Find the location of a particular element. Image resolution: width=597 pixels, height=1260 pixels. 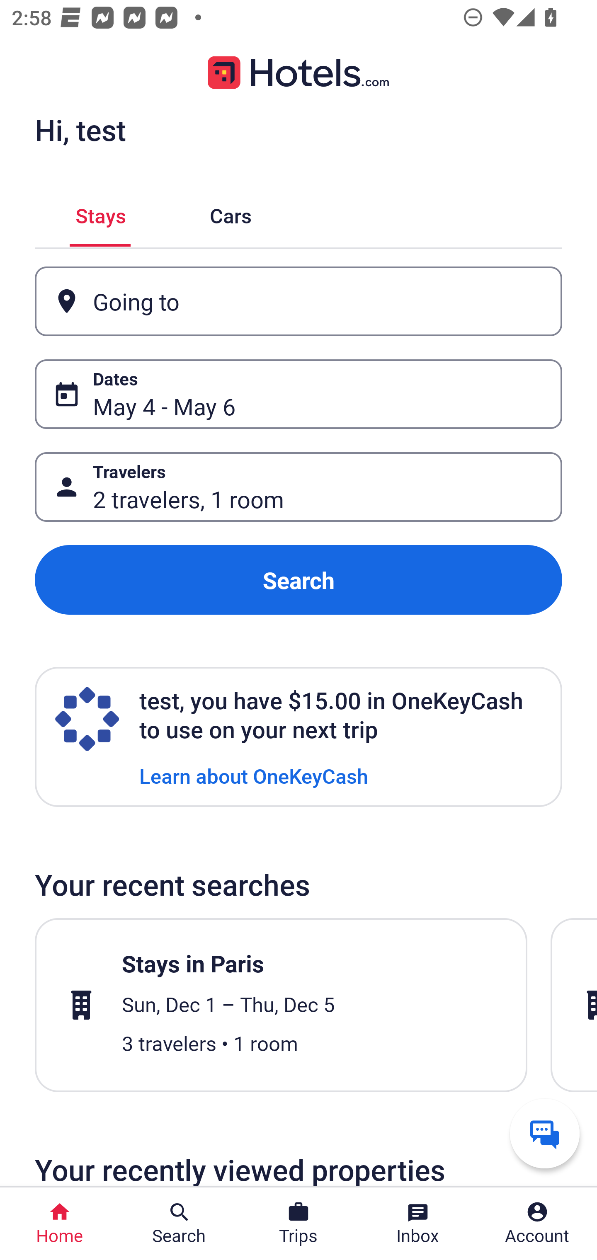

Inbox Inbox Button is located at coordinates (418, 1224).